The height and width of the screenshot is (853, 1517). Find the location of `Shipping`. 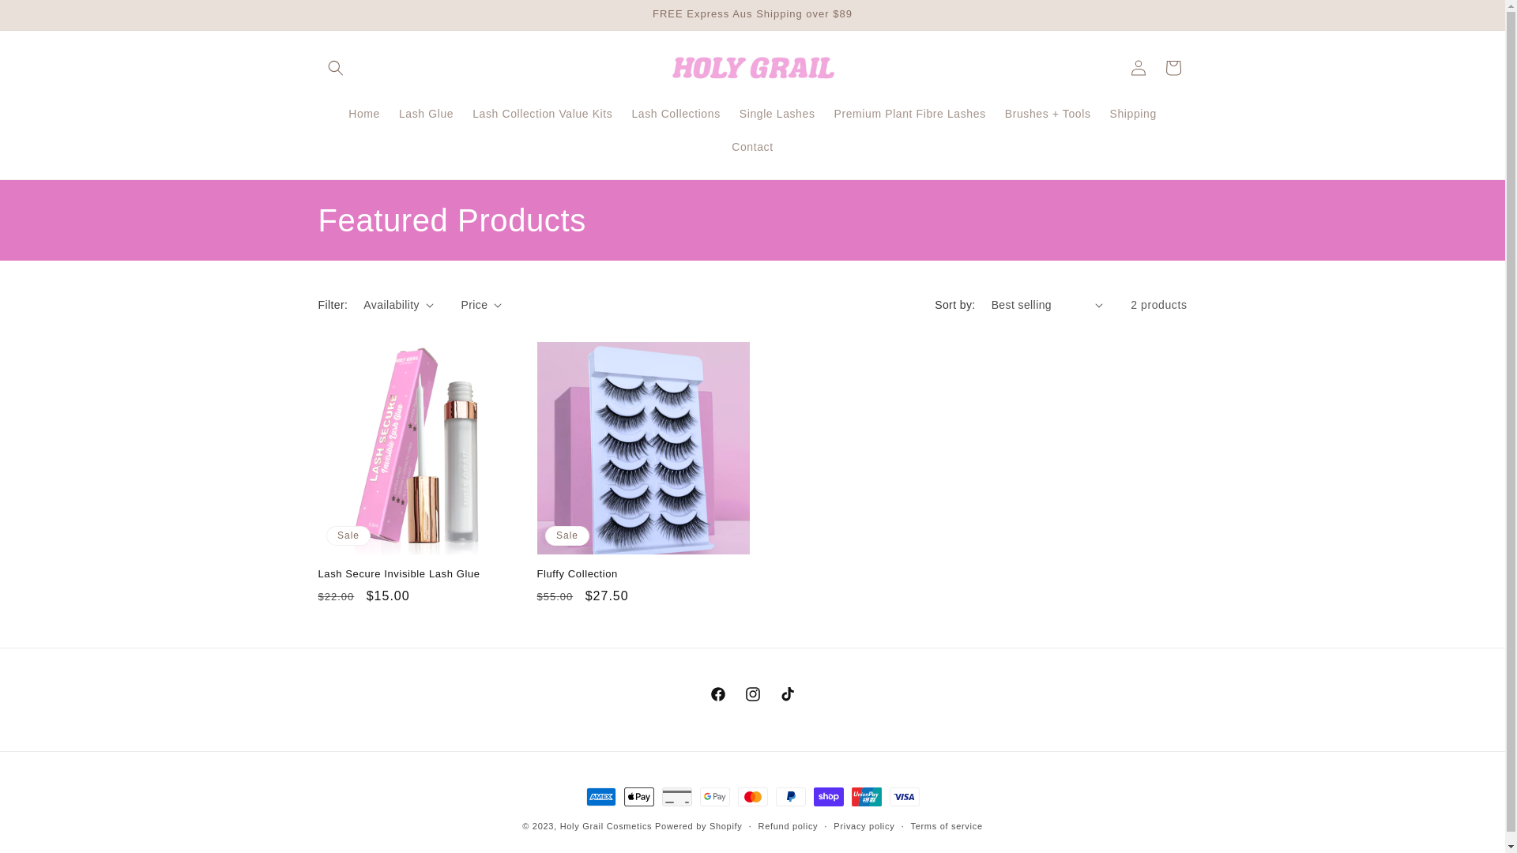

Shipping is located at coordinates (1133, 113).